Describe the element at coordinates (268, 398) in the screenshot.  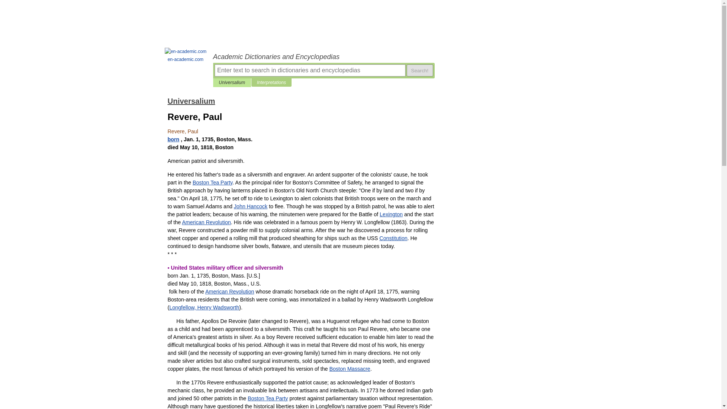
I see `Boston Tea Party` at that location.